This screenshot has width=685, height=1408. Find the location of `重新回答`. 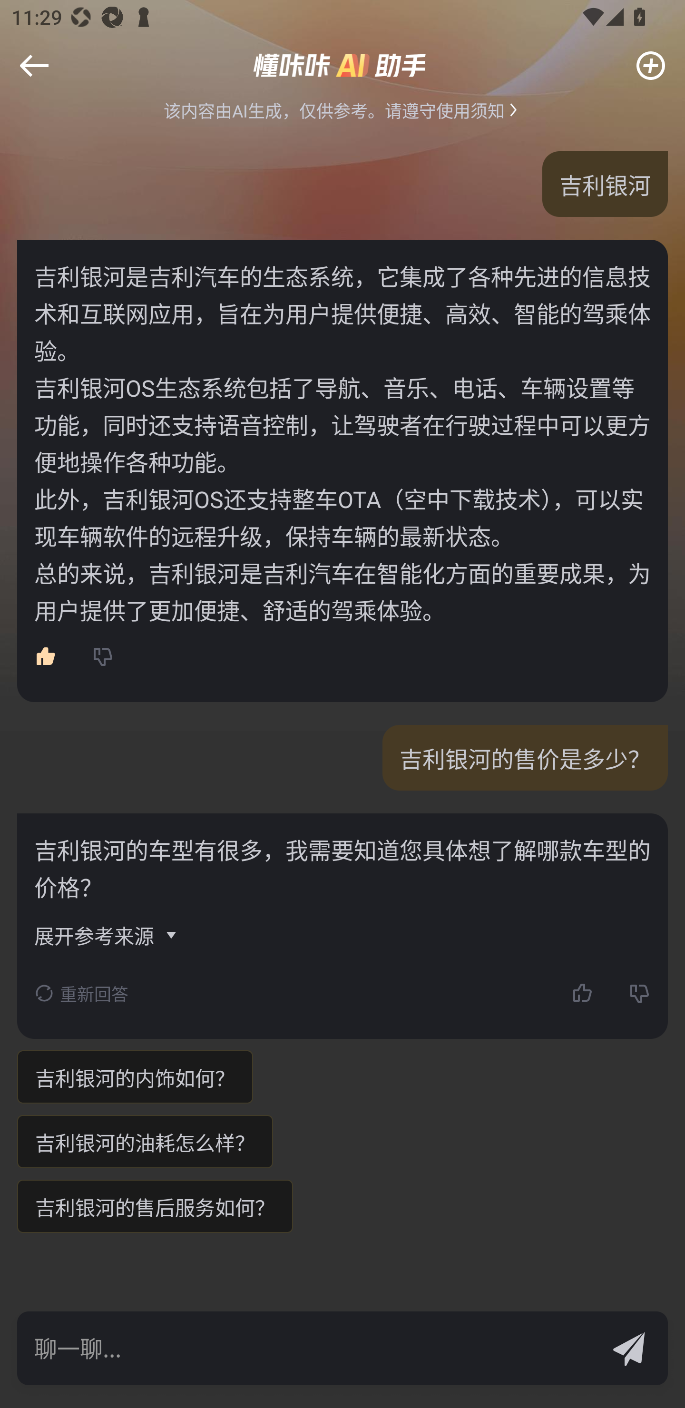

重新回答 is located at coordinates (81, 993).